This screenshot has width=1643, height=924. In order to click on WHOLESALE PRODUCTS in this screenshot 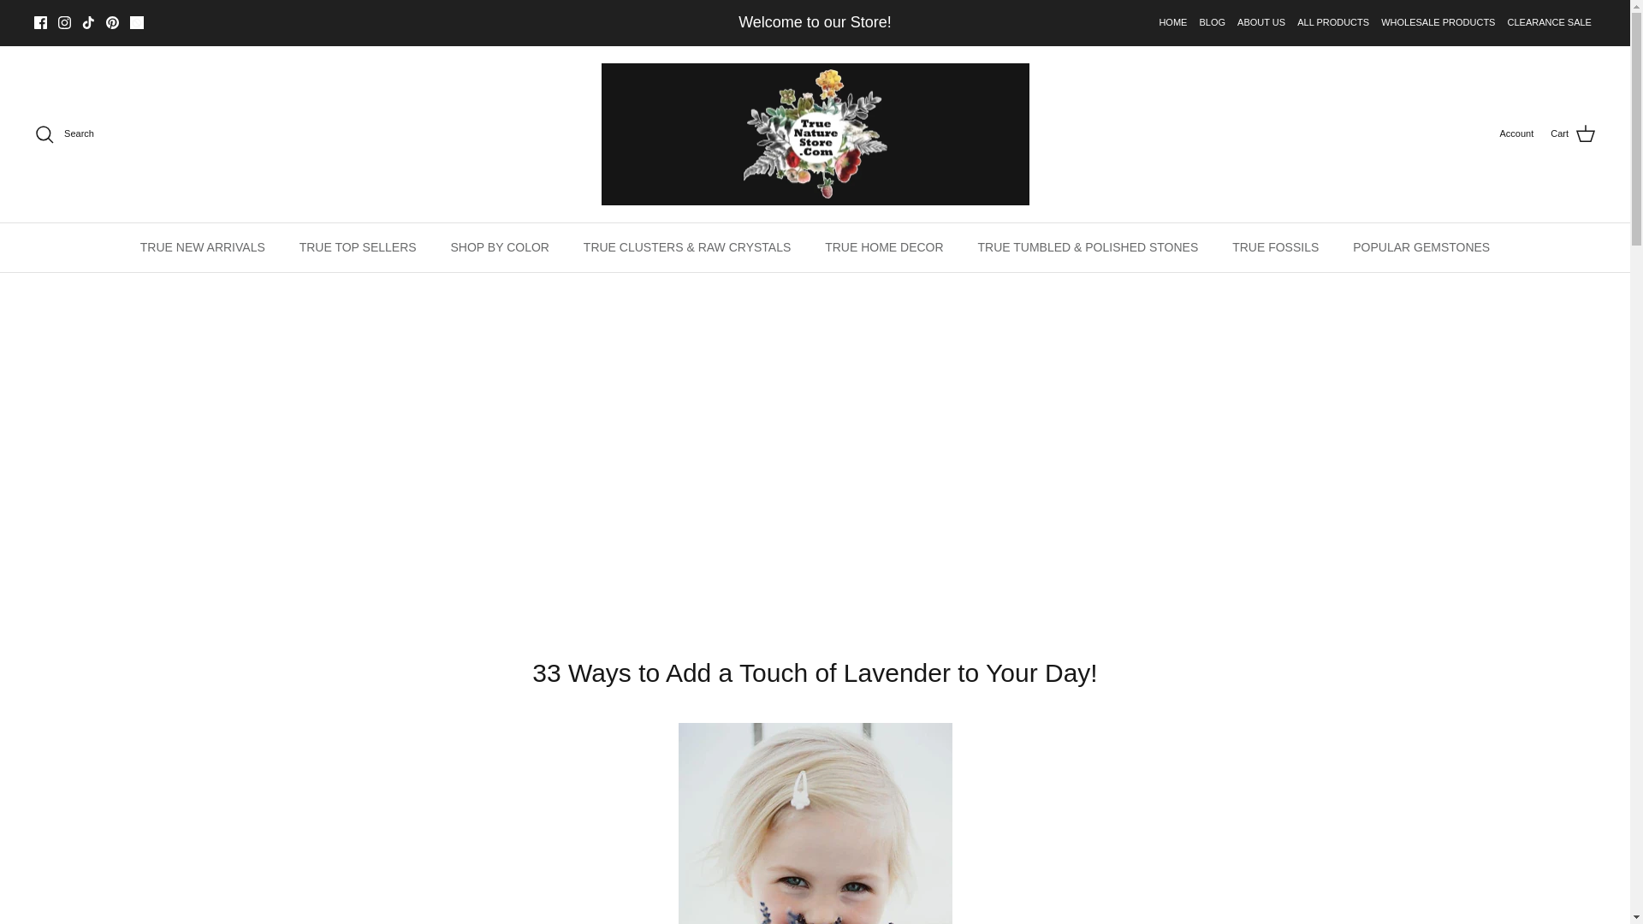, I will do `click(1438, 22)`.